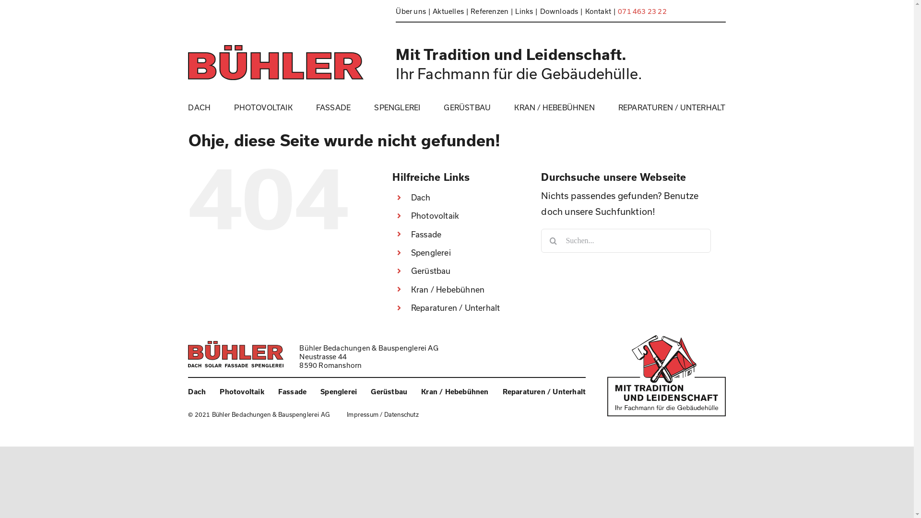  I want to click on Links, so click(528, 11).